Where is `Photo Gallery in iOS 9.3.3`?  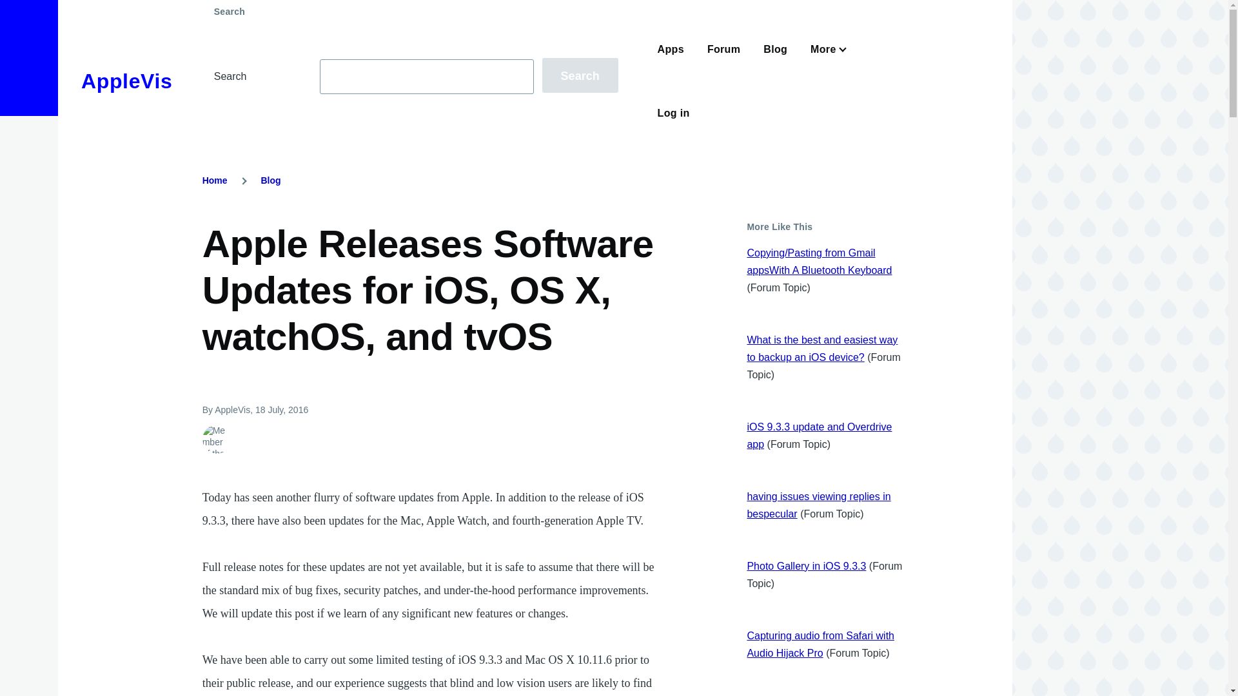 Photo Gallery in iOS 9.3.3 is located at coordinates (806, 566).